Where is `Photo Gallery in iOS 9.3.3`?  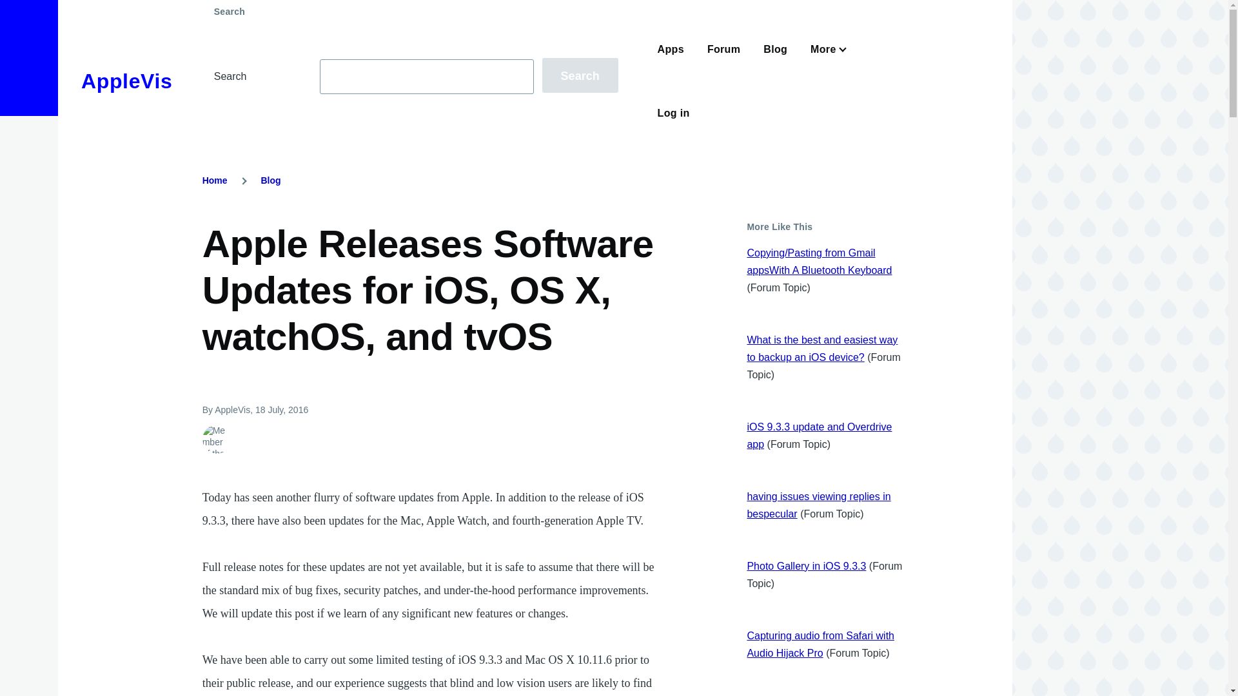 Photo Gallery in iOS 9.3.3 is located at coordinates (806, 566).